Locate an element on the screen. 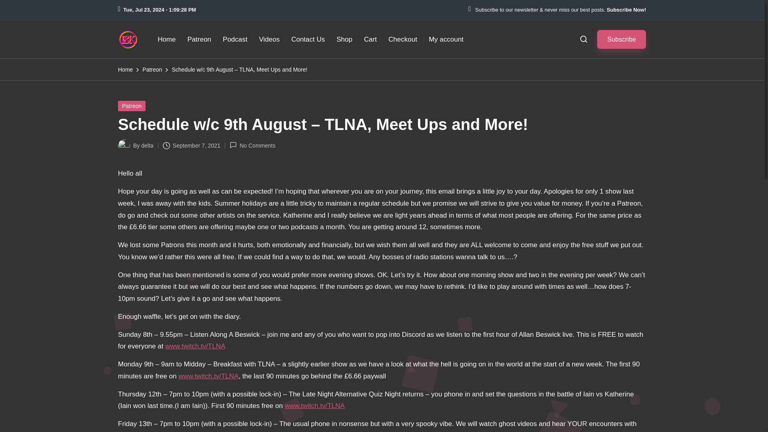  My account is located at coordinates (446, 39).